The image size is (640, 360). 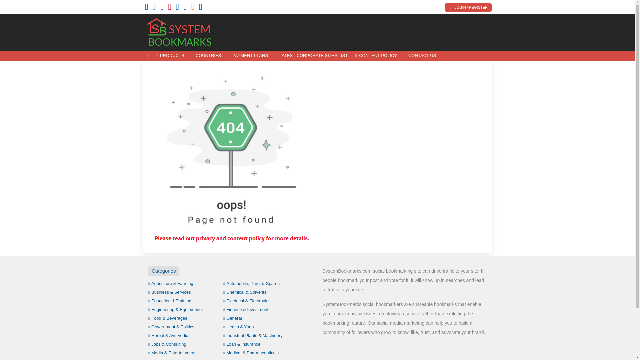 I want to click on PAYMENT PLANS, so click(x=248, y=56).